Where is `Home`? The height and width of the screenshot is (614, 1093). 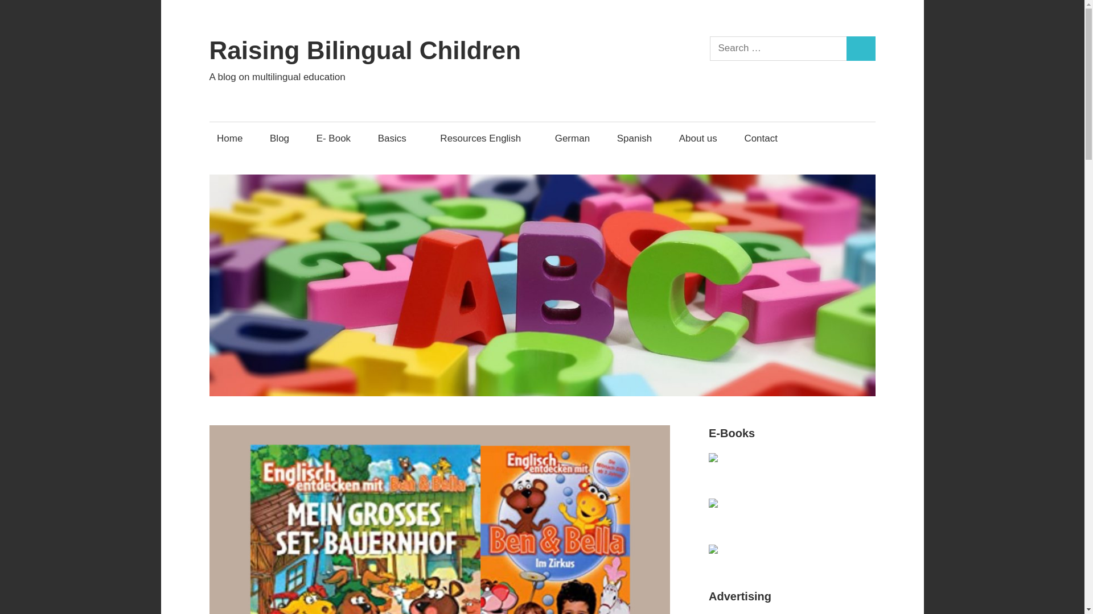
Home is located at coordinates (230, 138).